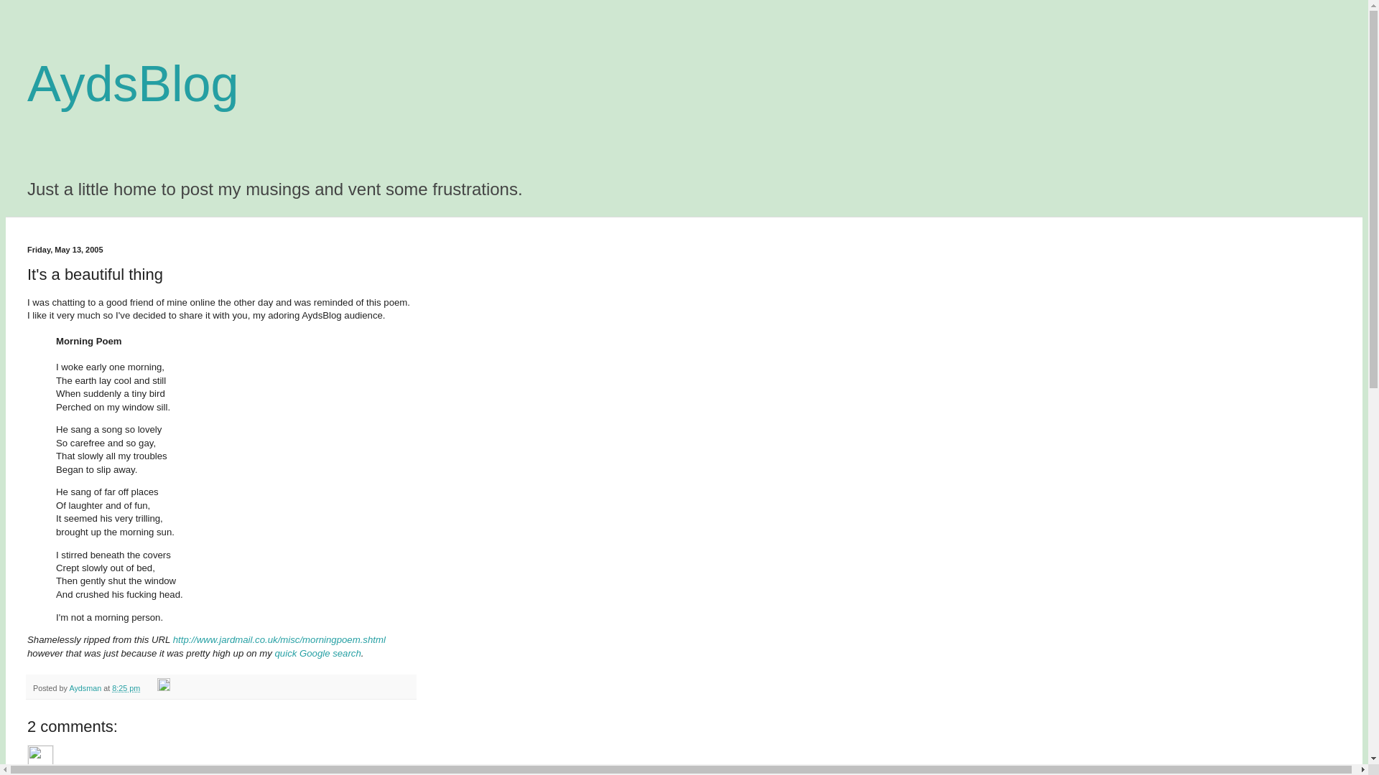 The height and width of the screenshot is (775, 1379). Describe the element at coordinates (86, 688) in the screenshot. I see `Aydsman` at that location.